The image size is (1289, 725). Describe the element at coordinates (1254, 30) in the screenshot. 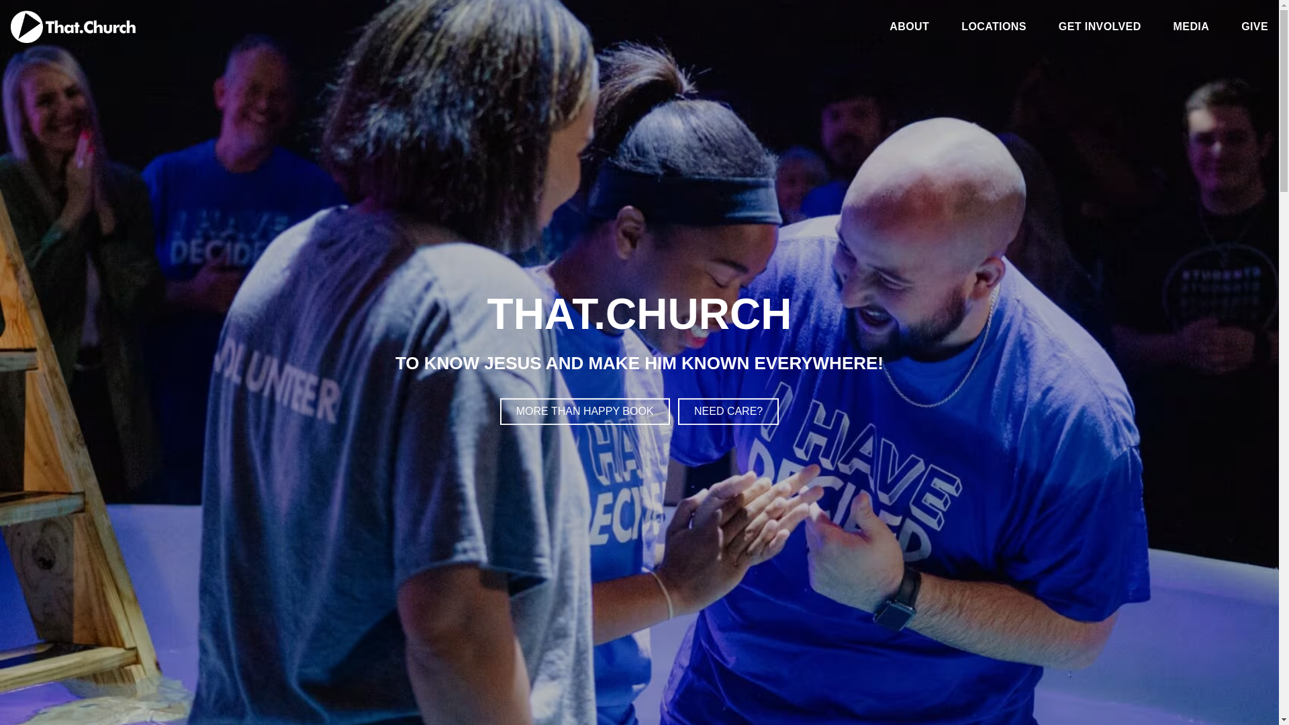

I see `GIVE` at that location.